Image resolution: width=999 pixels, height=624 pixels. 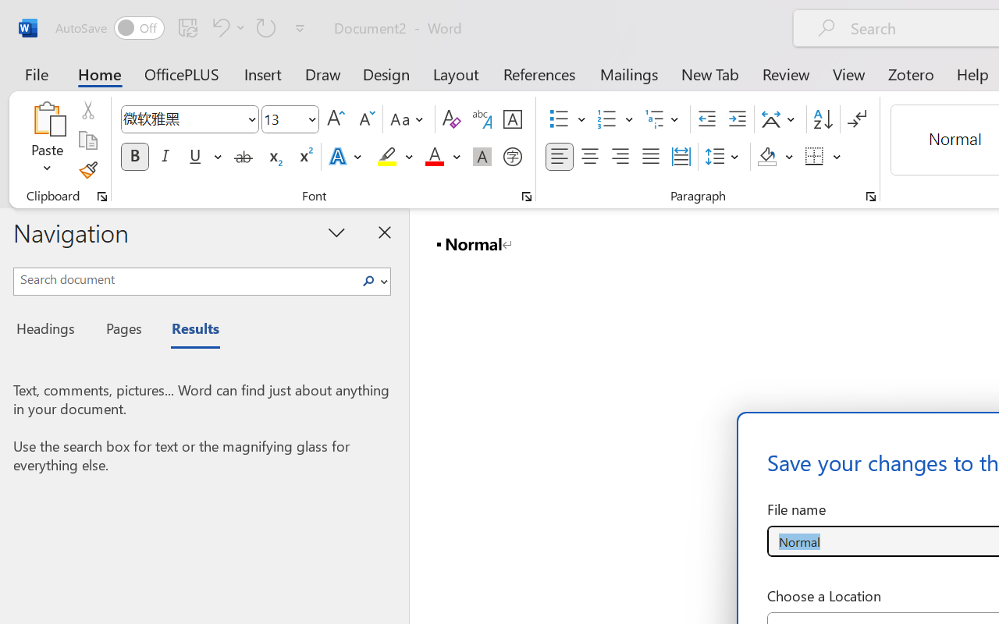 I want to click on Font Color Red, so click(x=434, y=157).